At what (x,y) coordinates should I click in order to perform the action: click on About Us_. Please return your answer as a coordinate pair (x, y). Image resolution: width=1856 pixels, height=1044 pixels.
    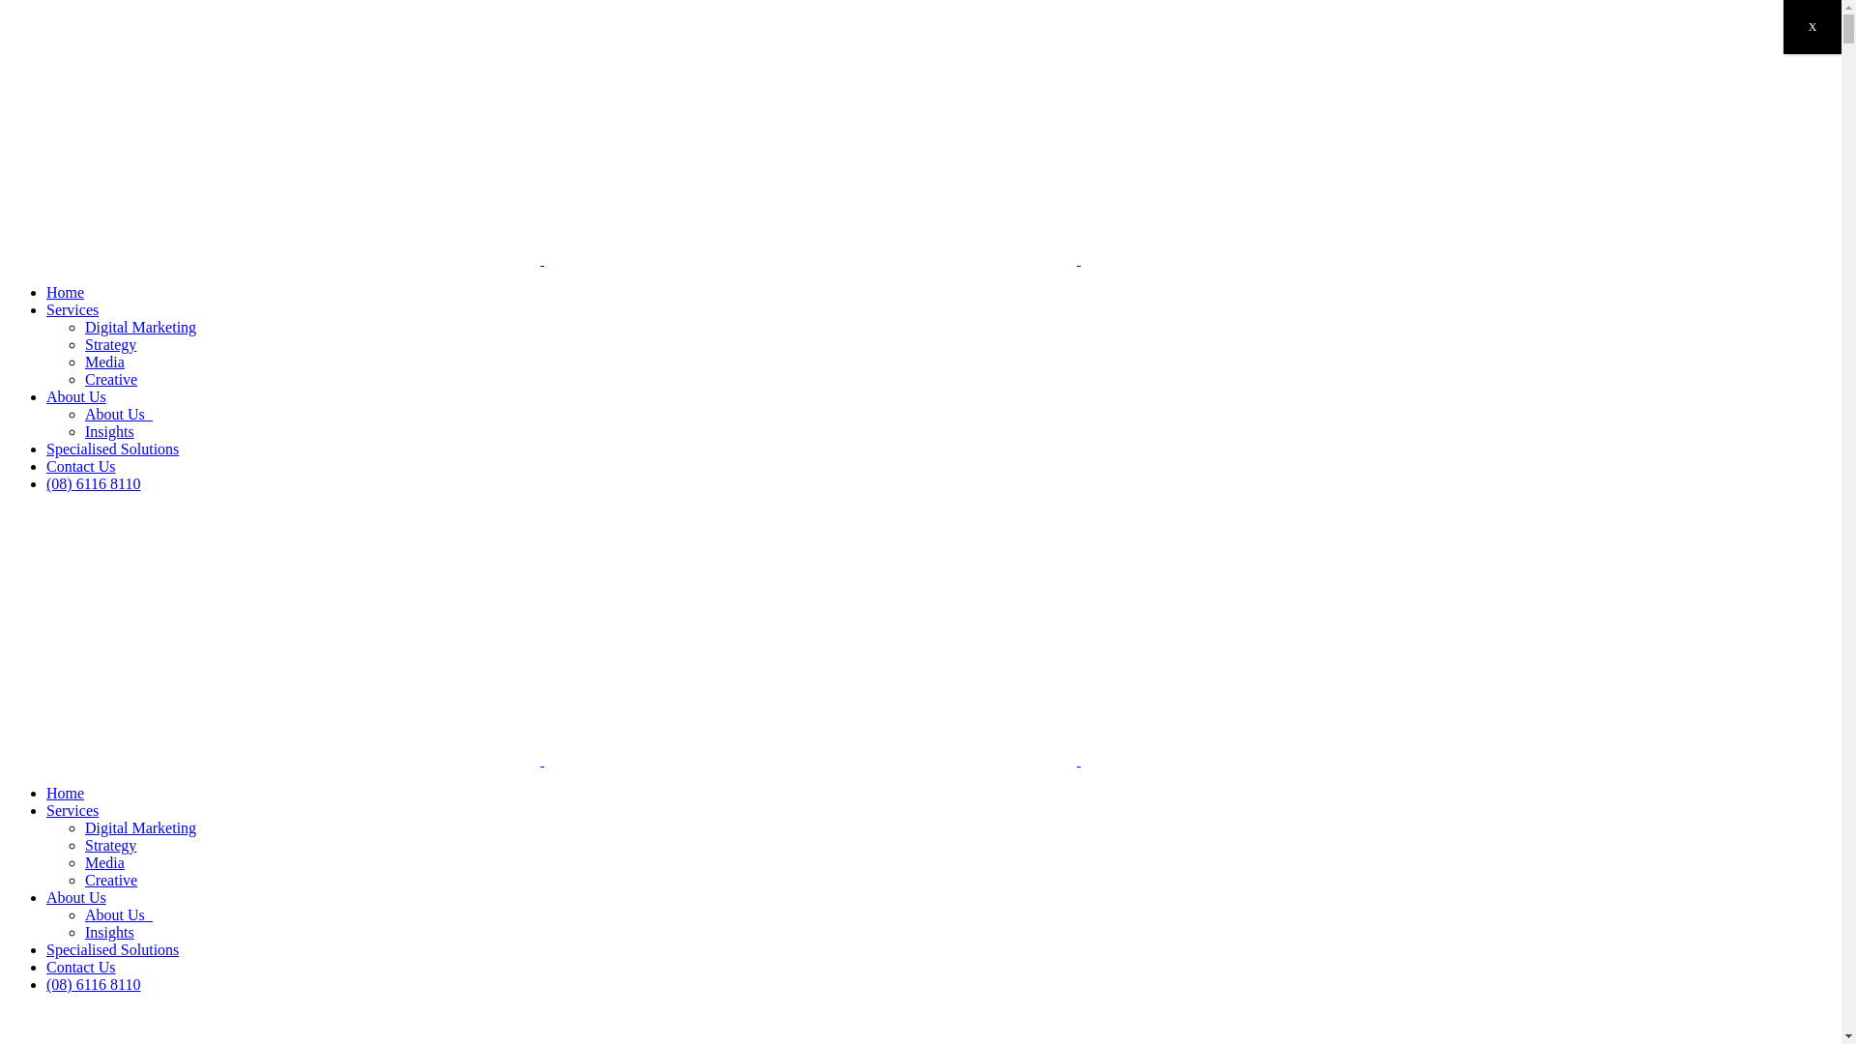
    Looking at the image, I should click on (119, 414).